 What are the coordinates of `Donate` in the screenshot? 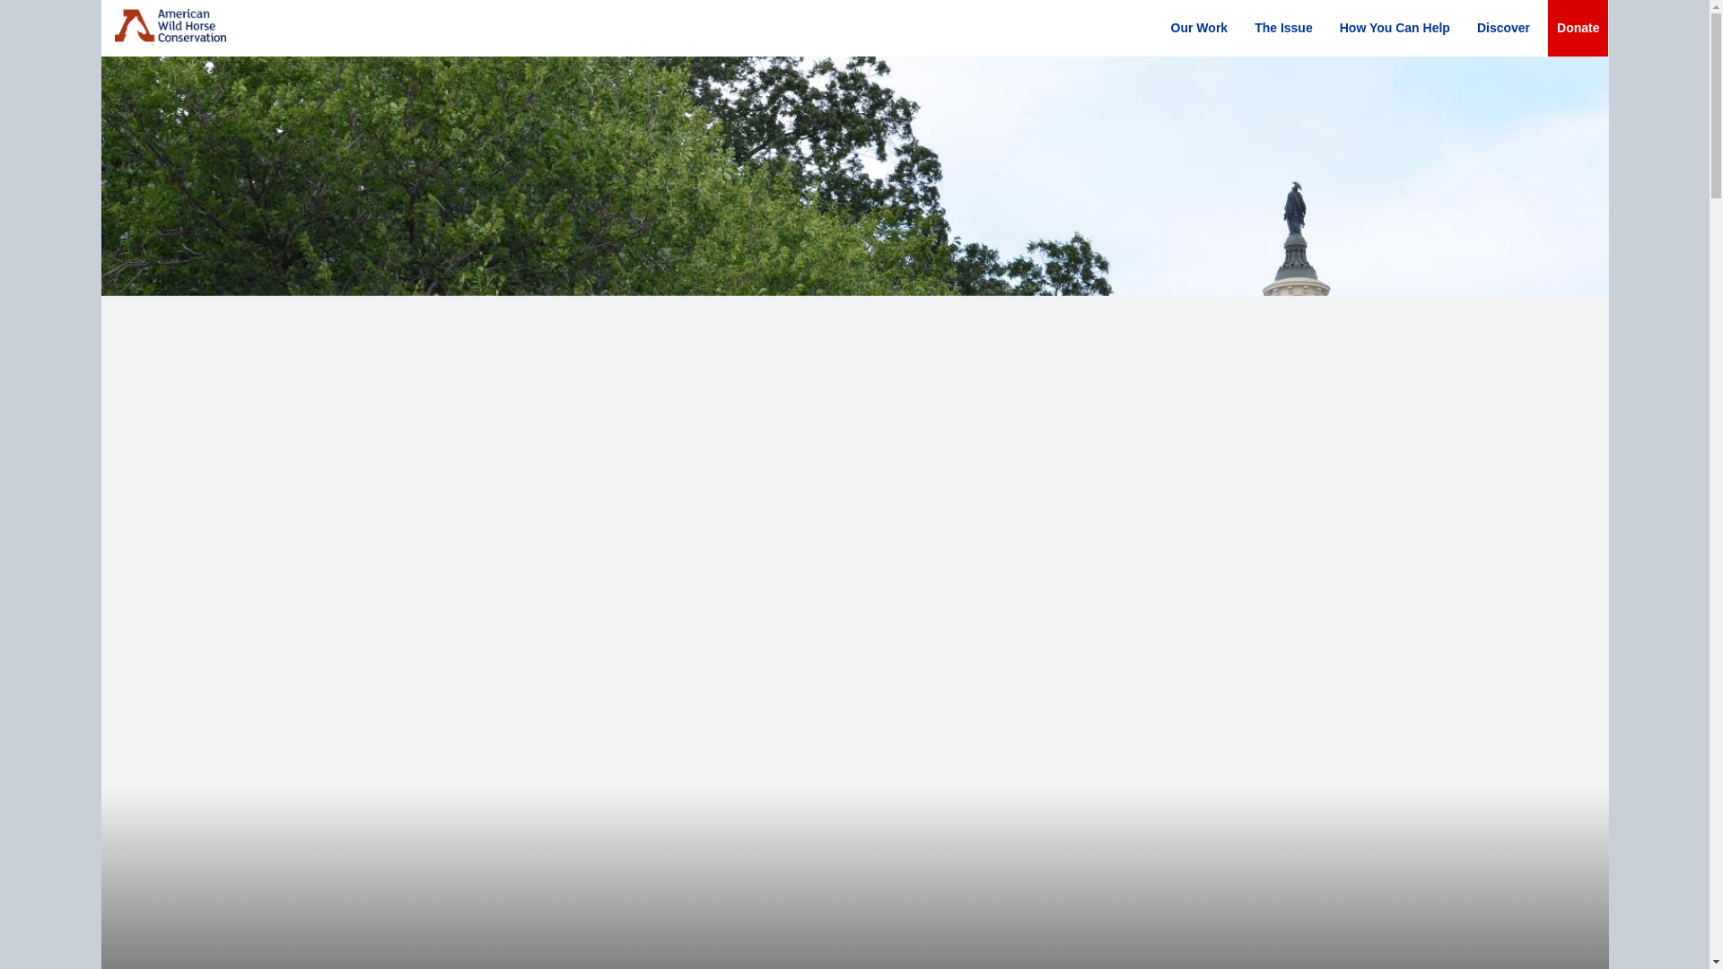 It's located at (1578, 28).